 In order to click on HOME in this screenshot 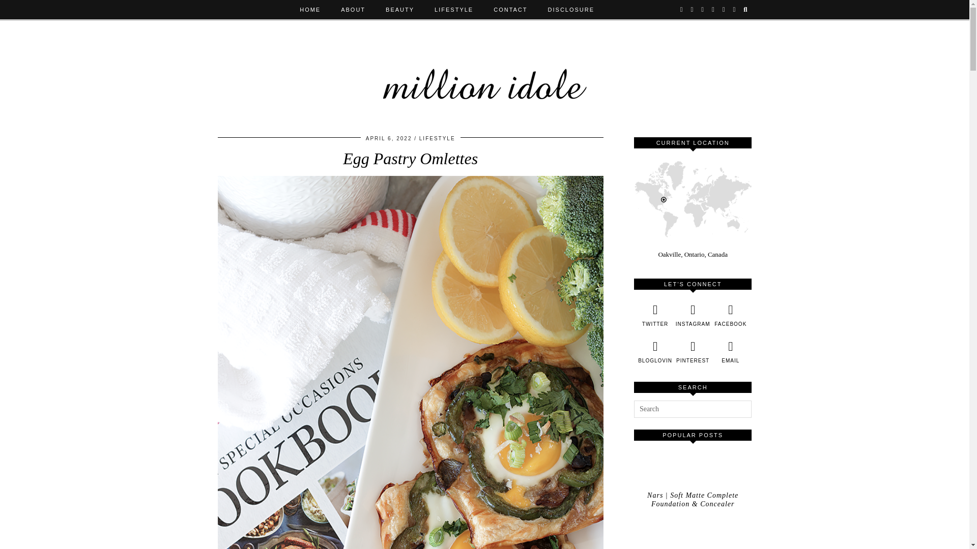, I will do `click(310, 9)`.